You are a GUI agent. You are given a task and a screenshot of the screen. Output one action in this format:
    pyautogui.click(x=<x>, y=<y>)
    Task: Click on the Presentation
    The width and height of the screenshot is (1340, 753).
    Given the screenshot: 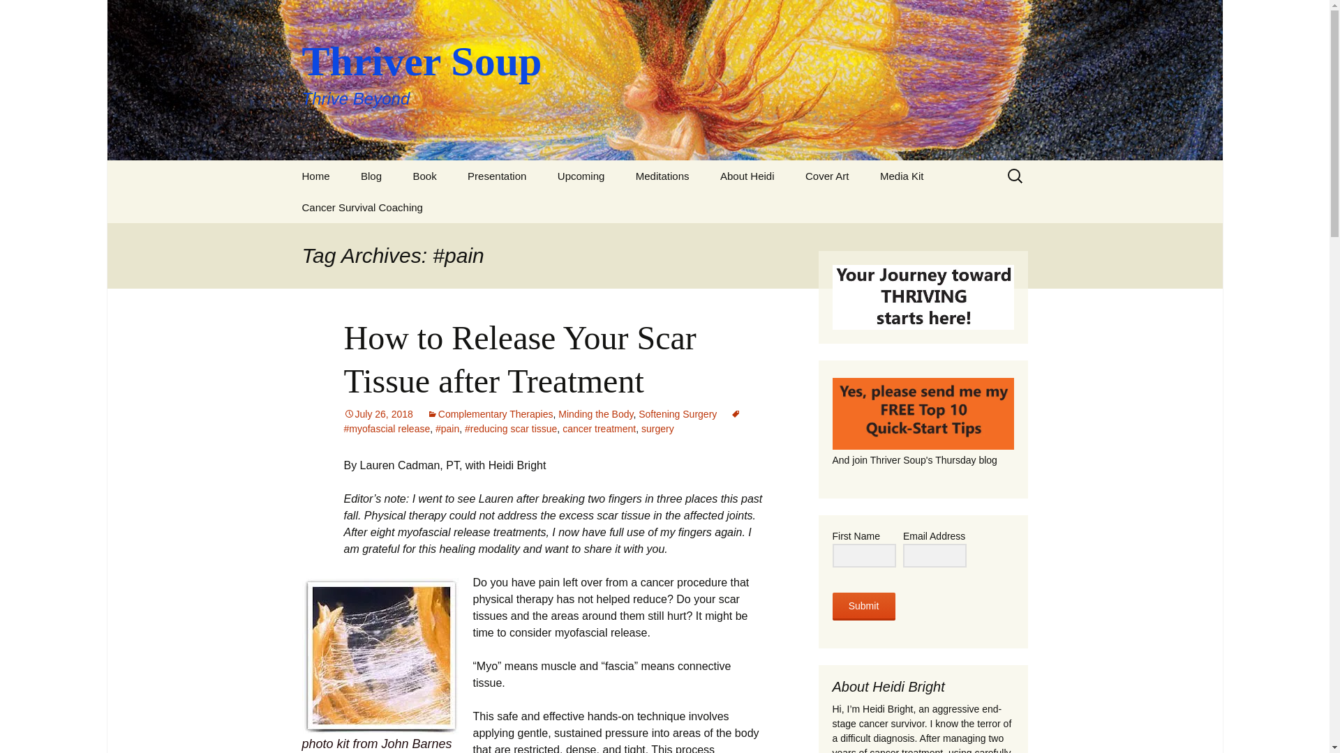 What is the action you would take?
    pyautogui.click(x=497, y=176)
    